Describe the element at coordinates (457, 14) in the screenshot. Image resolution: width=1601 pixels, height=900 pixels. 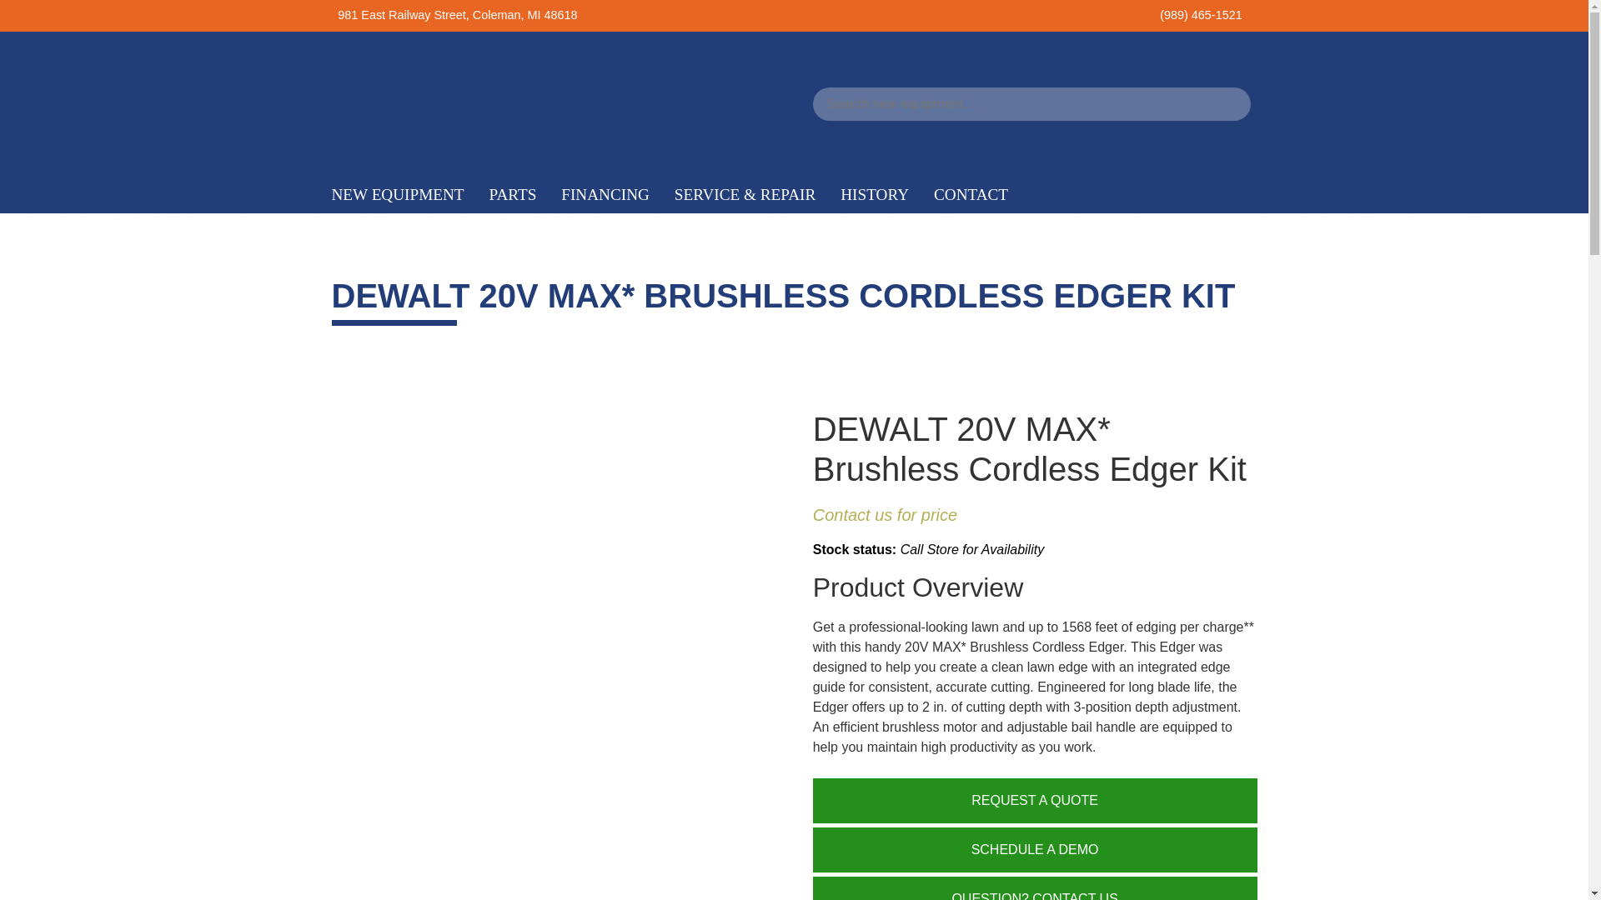
I see `981 East Railway Street, Coleman, MI 48618` at that location.